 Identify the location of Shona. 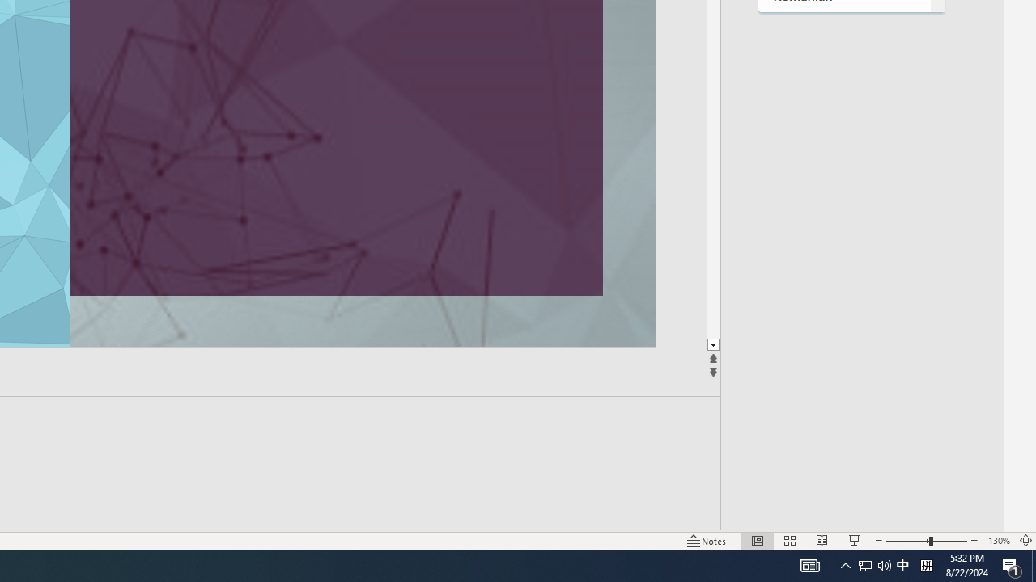
(843, 293).